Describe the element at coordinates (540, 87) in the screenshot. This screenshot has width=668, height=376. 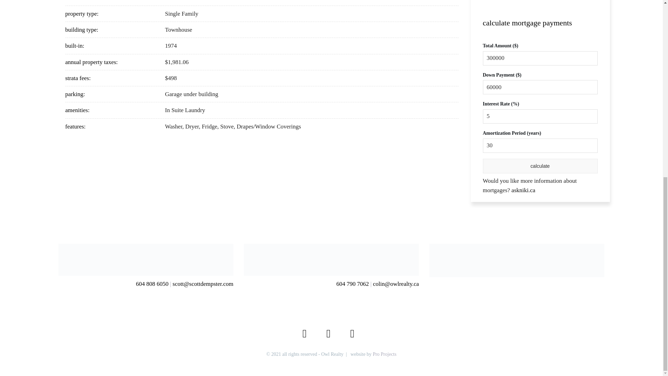
I see `60000` at that location.